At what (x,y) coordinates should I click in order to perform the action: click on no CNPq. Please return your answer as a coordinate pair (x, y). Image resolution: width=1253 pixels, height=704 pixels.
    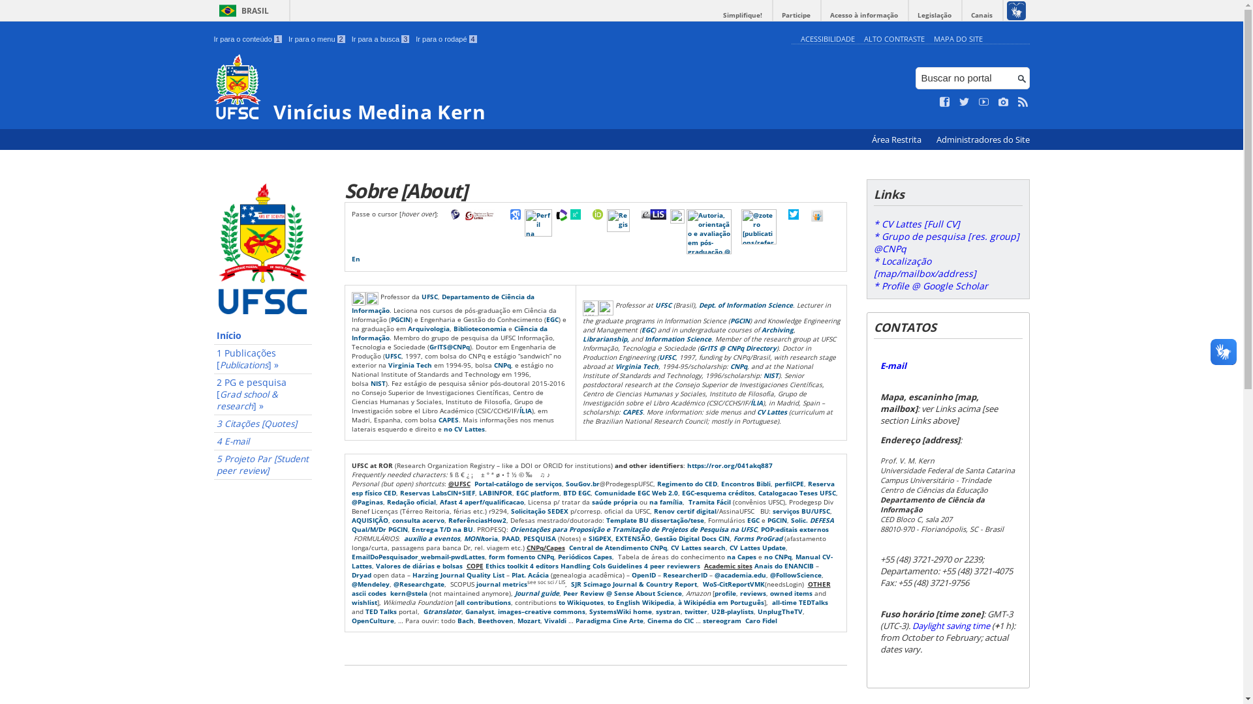
    Looking at the image, I should click on (777, 557).